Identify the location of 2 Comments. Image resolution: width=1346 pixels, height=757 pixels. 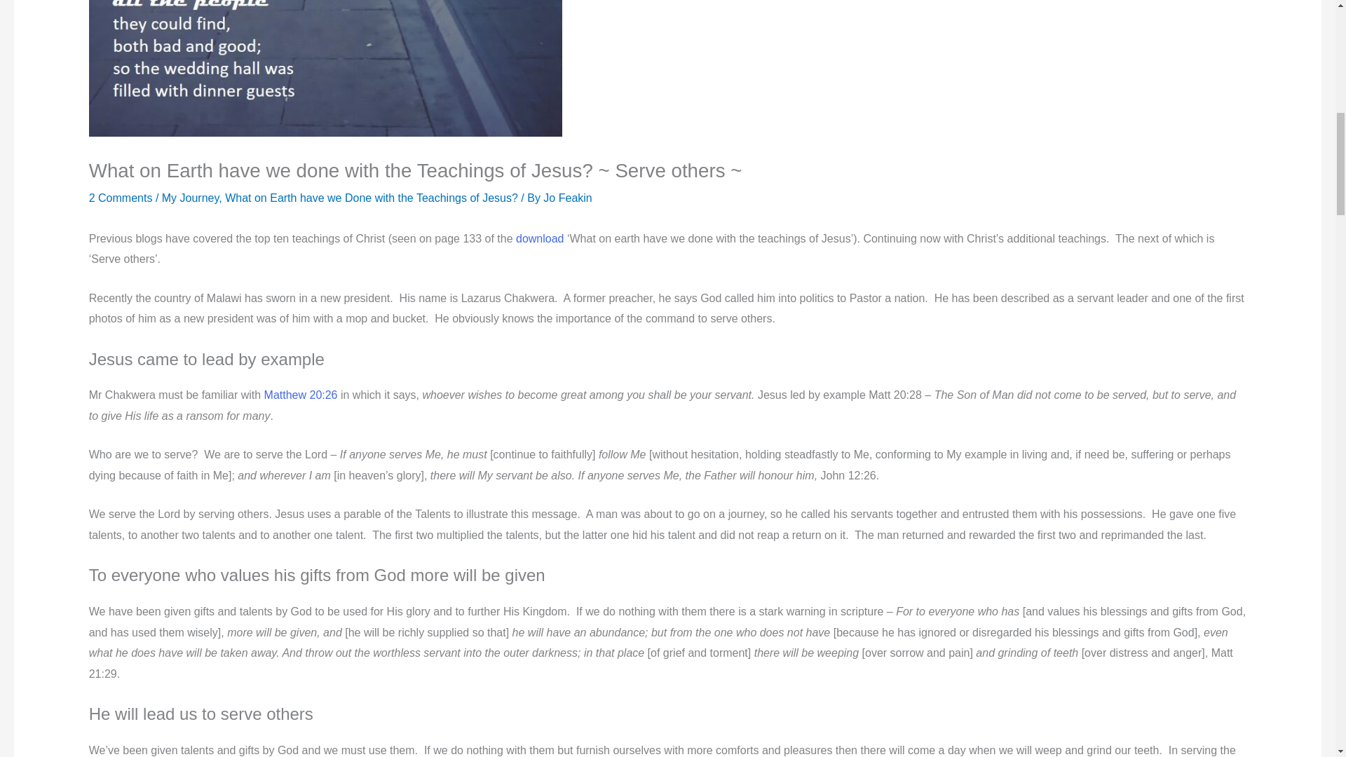
(121, 198).